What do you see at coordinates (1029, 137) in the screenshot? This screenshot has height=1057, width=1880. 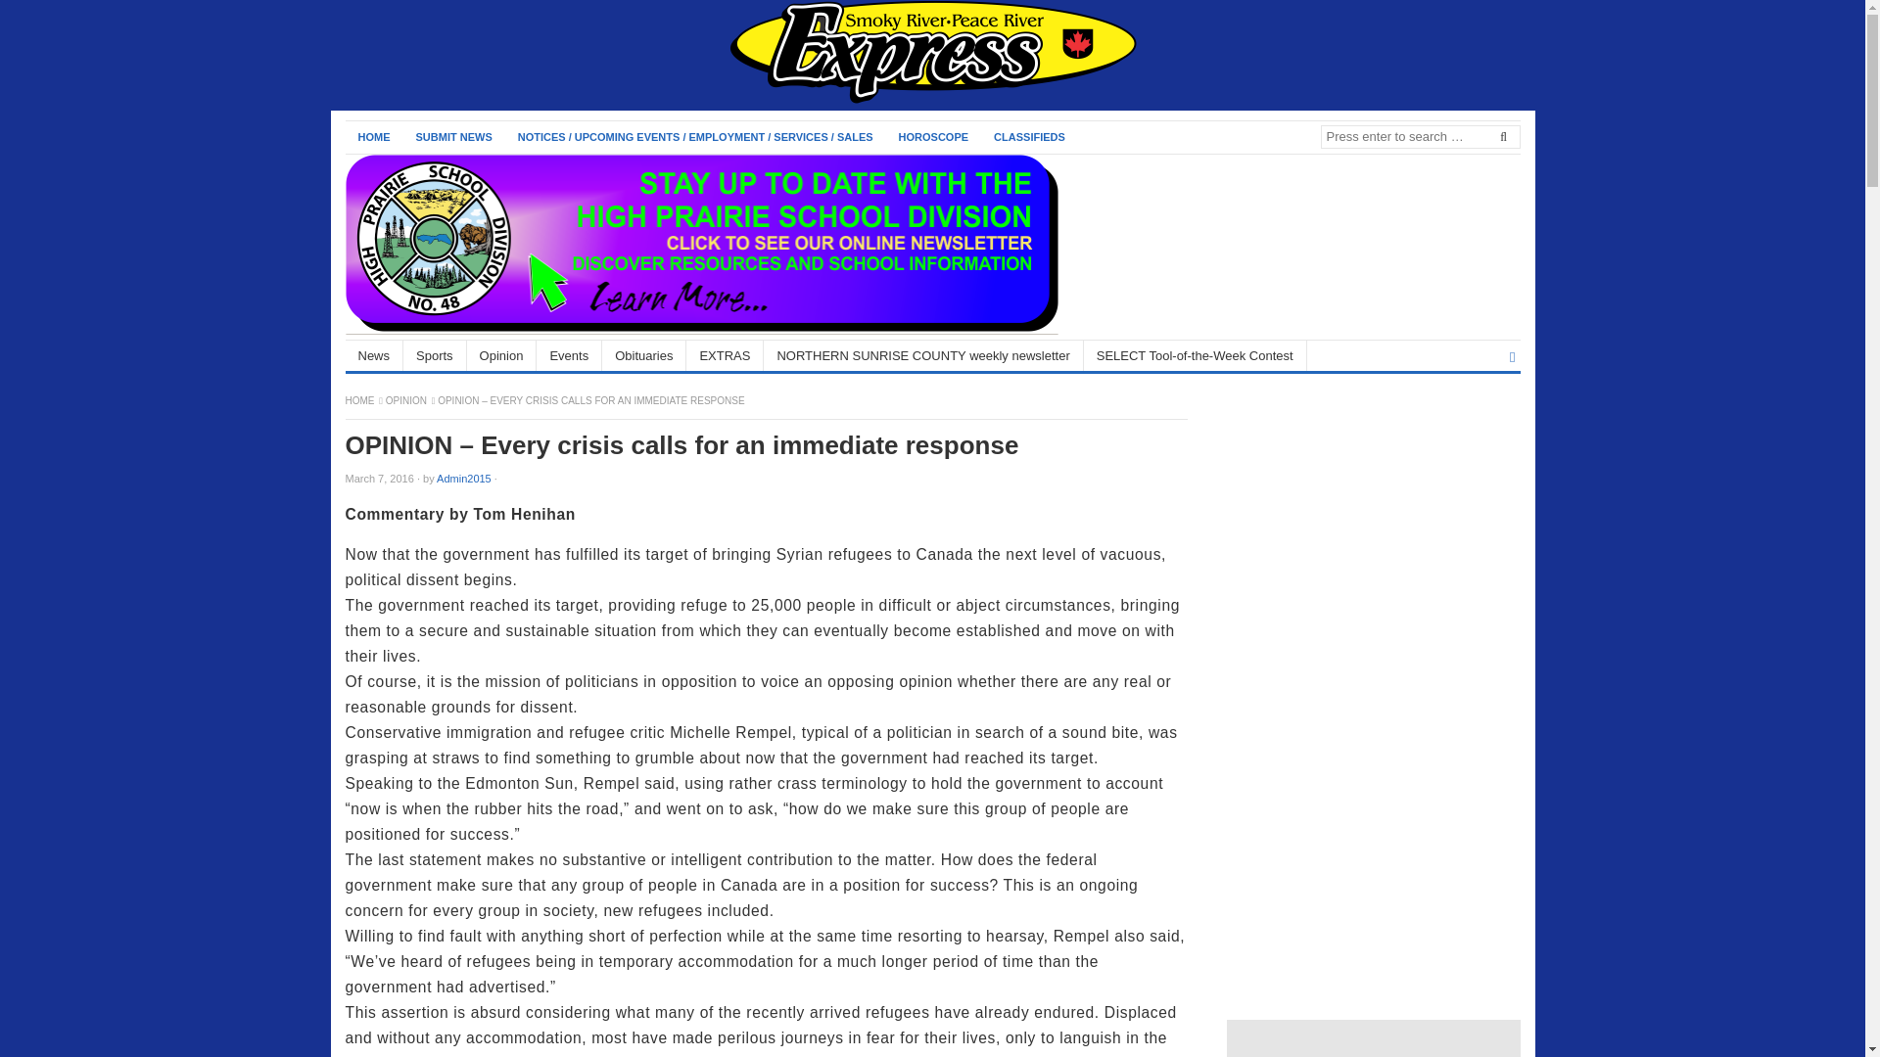 I see `CLASSIFIEDS` at bounding box center [1029, 137].